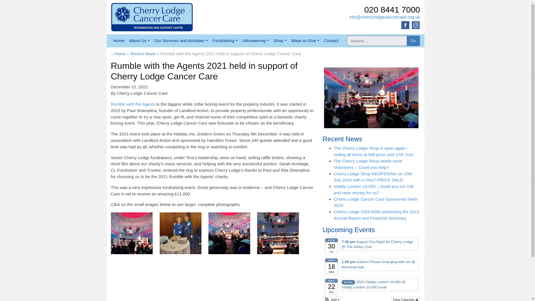 The image size is (535, 301). I want to click on 020 8441 7000, so click(392, 9).